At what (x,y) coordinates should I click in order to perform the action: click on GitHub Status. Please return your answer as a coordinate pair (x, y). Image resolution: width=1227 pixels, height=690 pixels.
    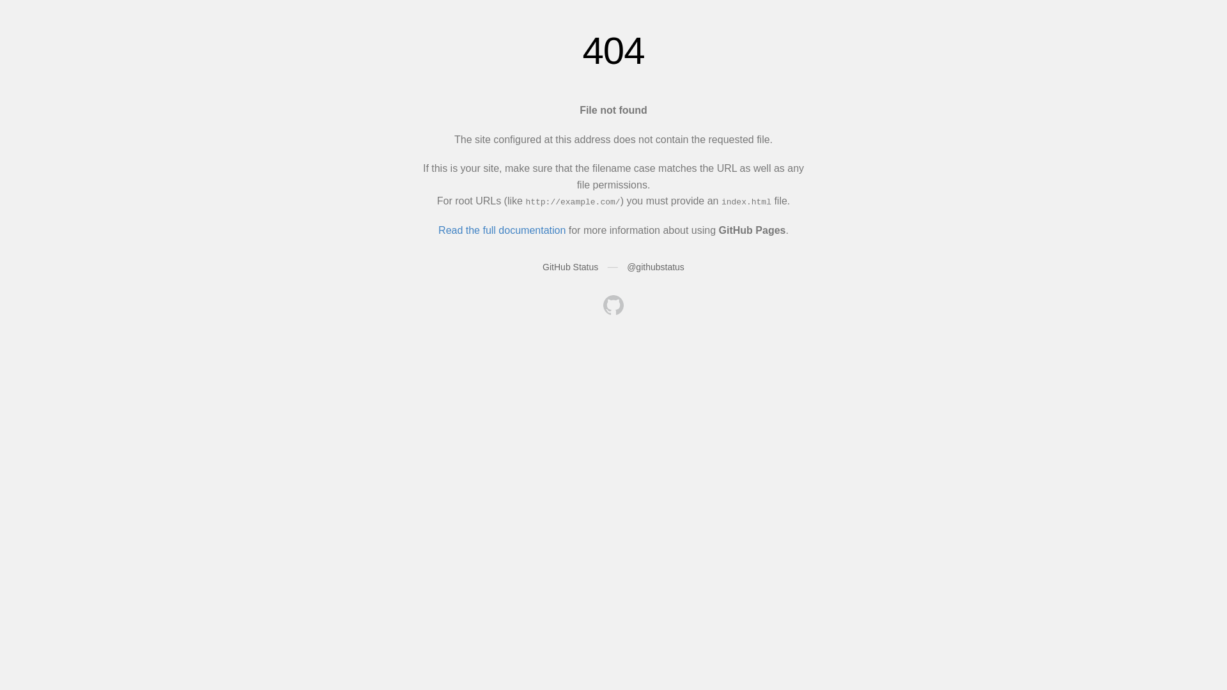
    Looking at the image, I should click on (570, 267).